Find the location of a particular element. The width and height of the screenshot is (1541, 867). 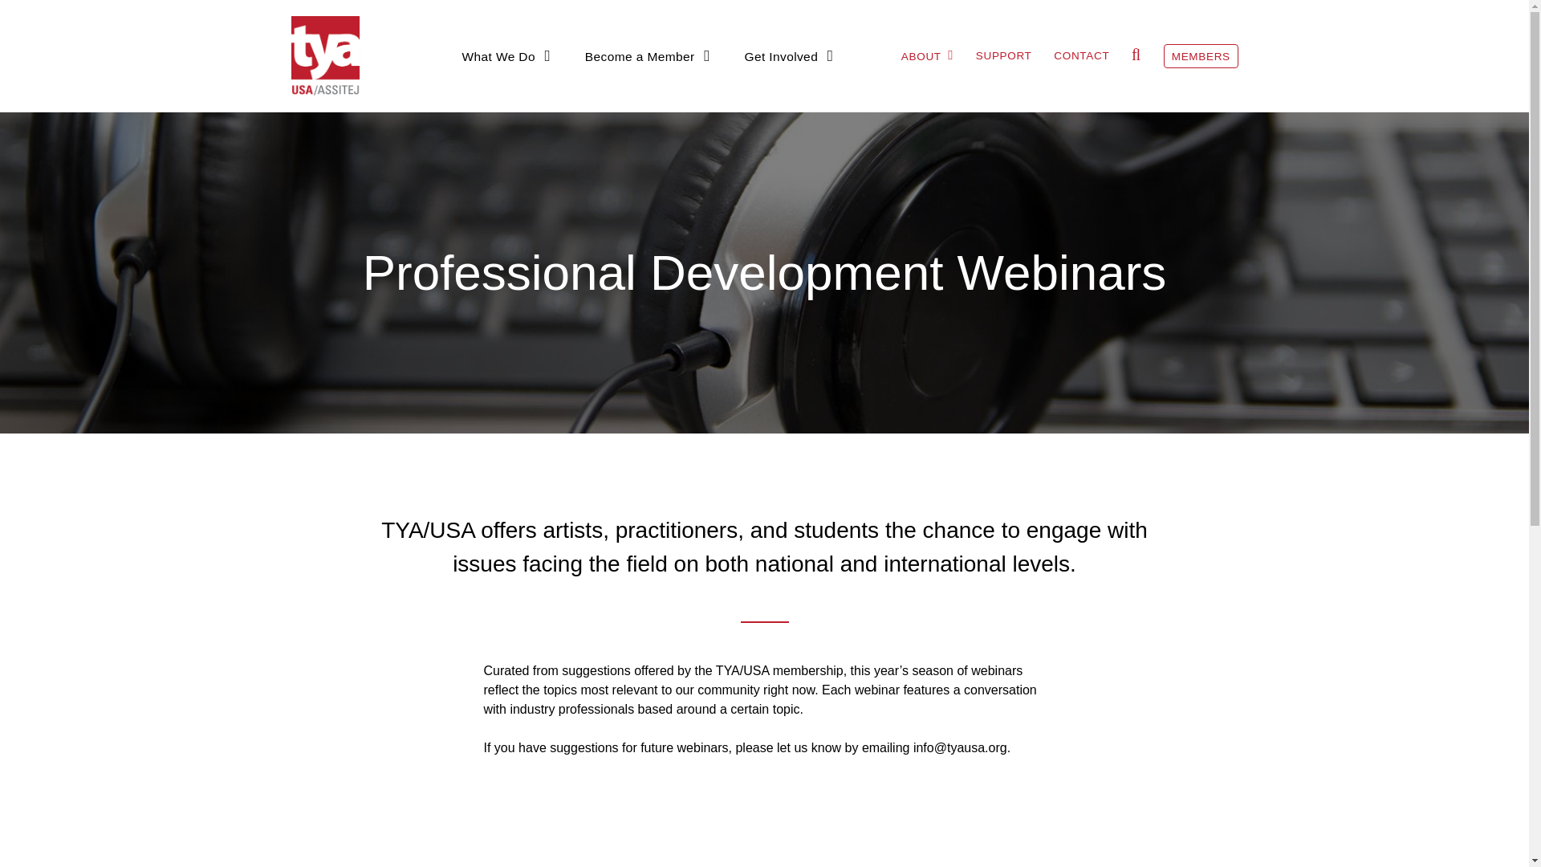

Become a Member is located at coordinates (648, 55).